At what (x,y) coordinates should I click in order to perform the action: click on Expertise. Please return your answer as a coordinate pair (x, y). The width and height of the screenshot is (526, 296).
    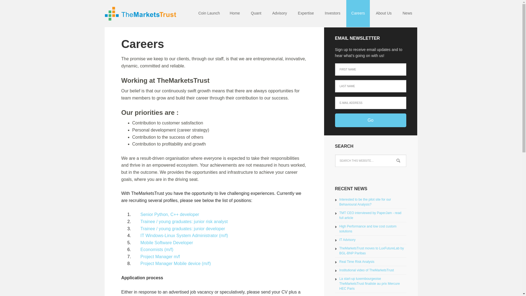
    Looking at the image, I should click on (306, 14).